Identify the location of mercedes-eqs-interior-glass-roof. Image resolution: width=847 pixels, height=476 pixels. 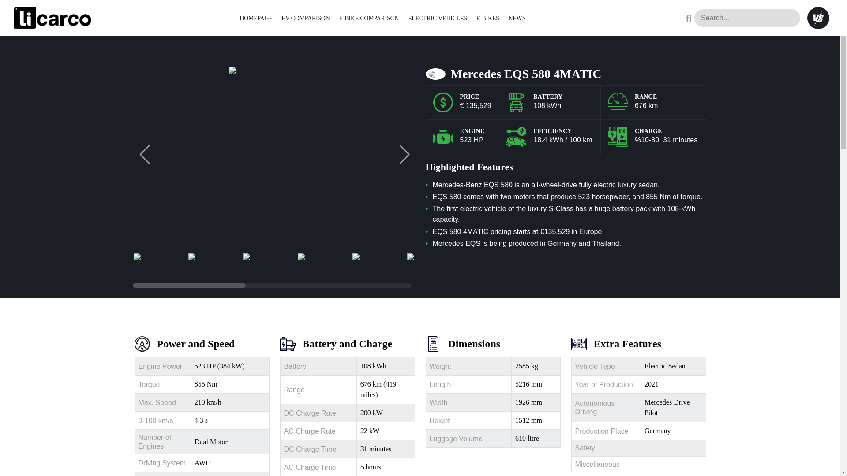
(483, 266).